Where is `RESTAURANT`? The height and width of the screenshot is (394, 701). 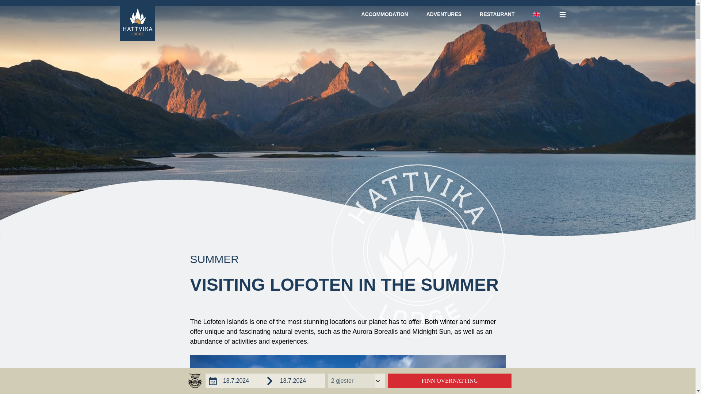
RESTAURANT is located at coordinates (497, 14).